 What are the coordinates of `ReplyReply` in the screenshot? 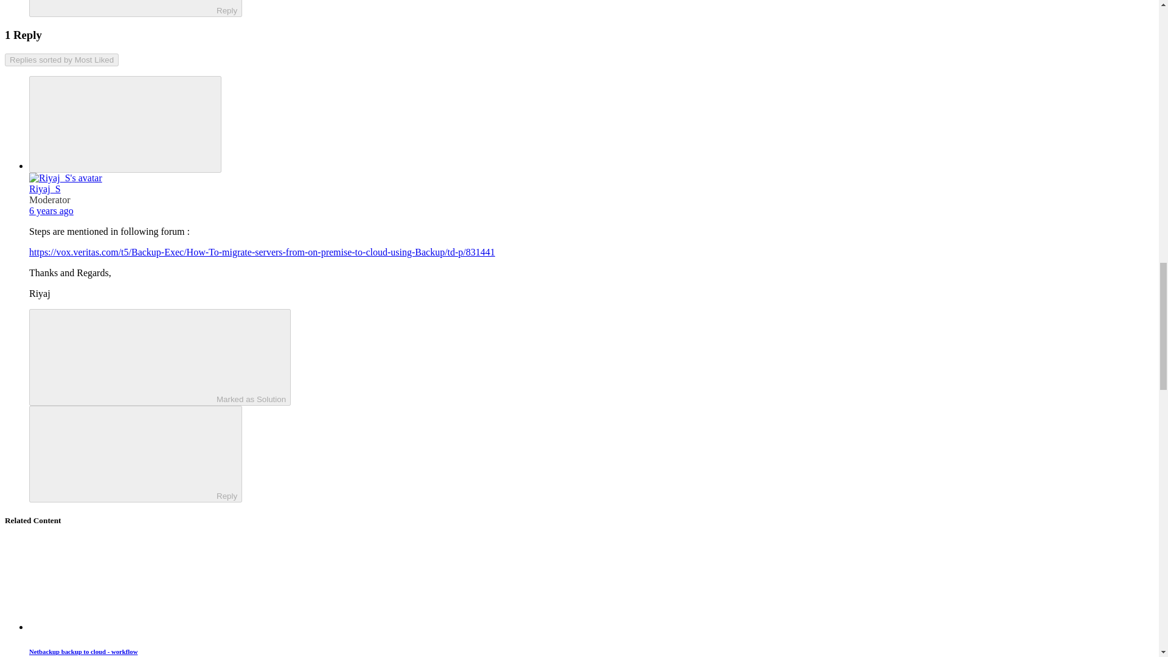 It's located at (135, 9).